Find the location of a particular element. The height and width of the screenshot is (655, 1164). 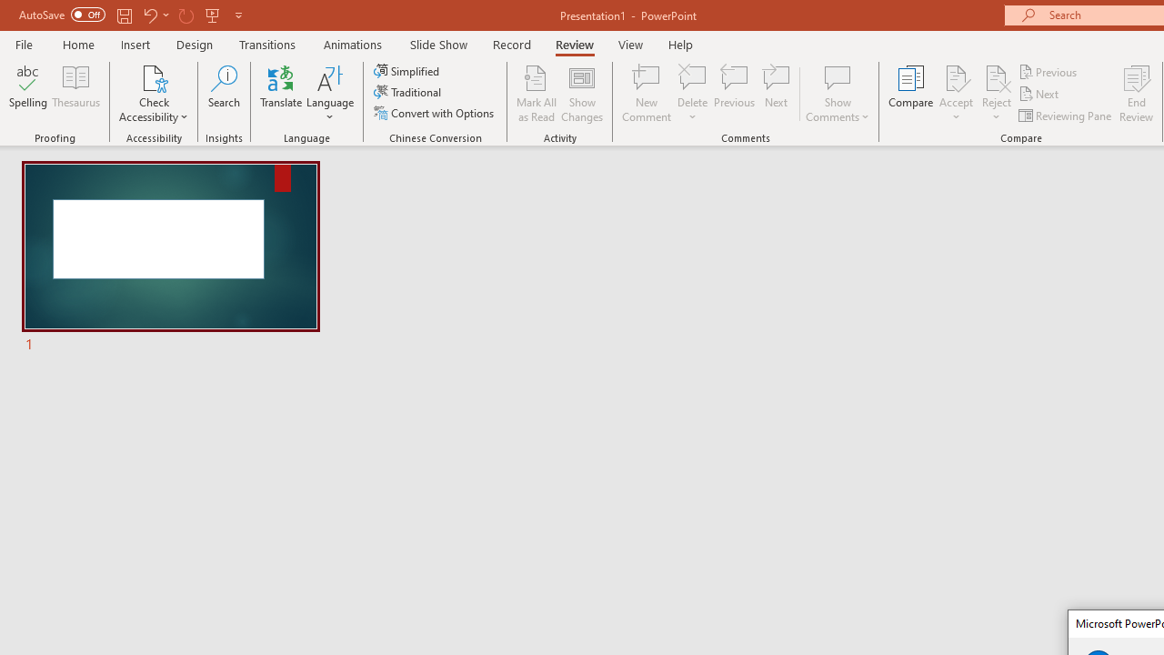

Reject is located at coordinates (997, 93).